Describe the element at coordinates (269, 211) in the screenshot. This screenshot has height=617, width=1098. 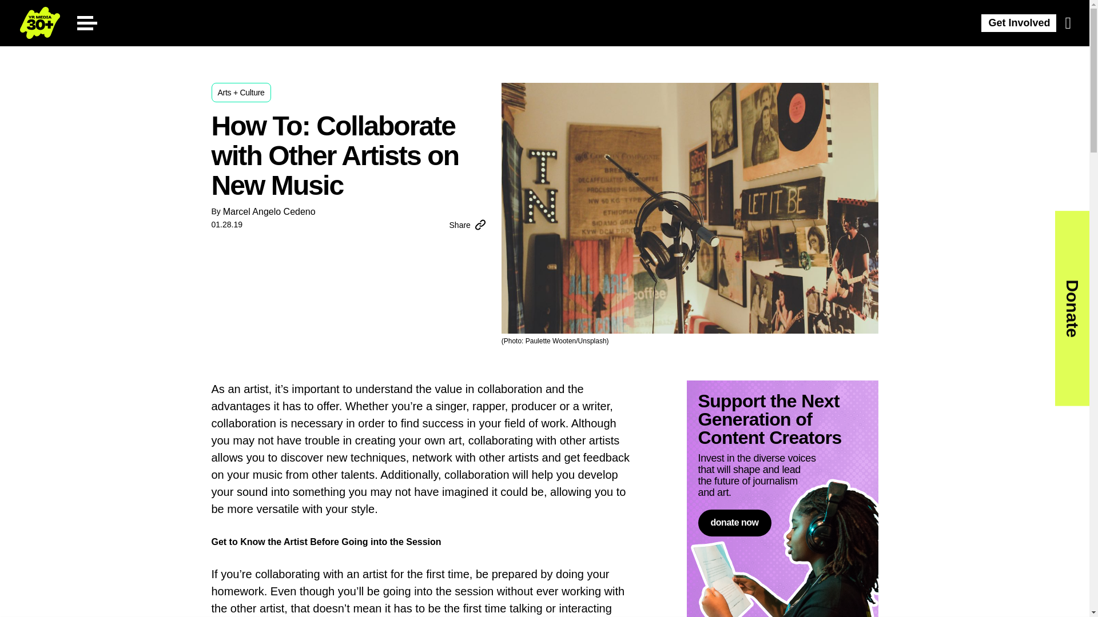
I see `Marcel Angelo Cedeno` at that location.